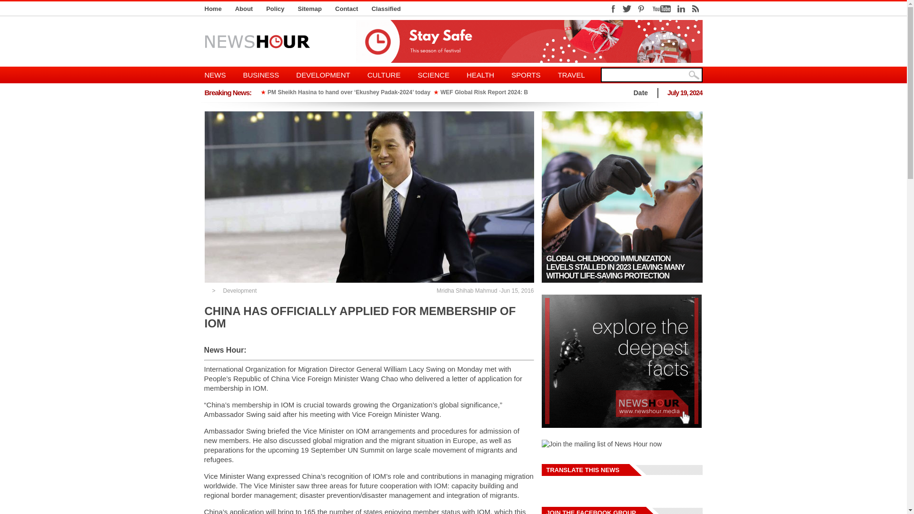 Image resolution: width=914 pixels, height=514 pixels. Describe the element at coordinates (213, 9) in the screenshot. I see `Home` at that location.